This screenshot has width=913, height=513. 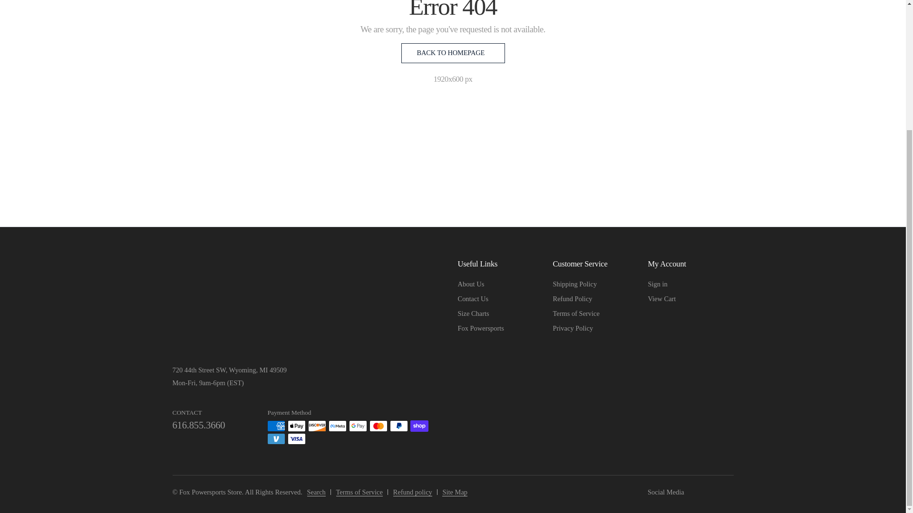 I want to click on Shipping Policy, so click(x=574, y=284).